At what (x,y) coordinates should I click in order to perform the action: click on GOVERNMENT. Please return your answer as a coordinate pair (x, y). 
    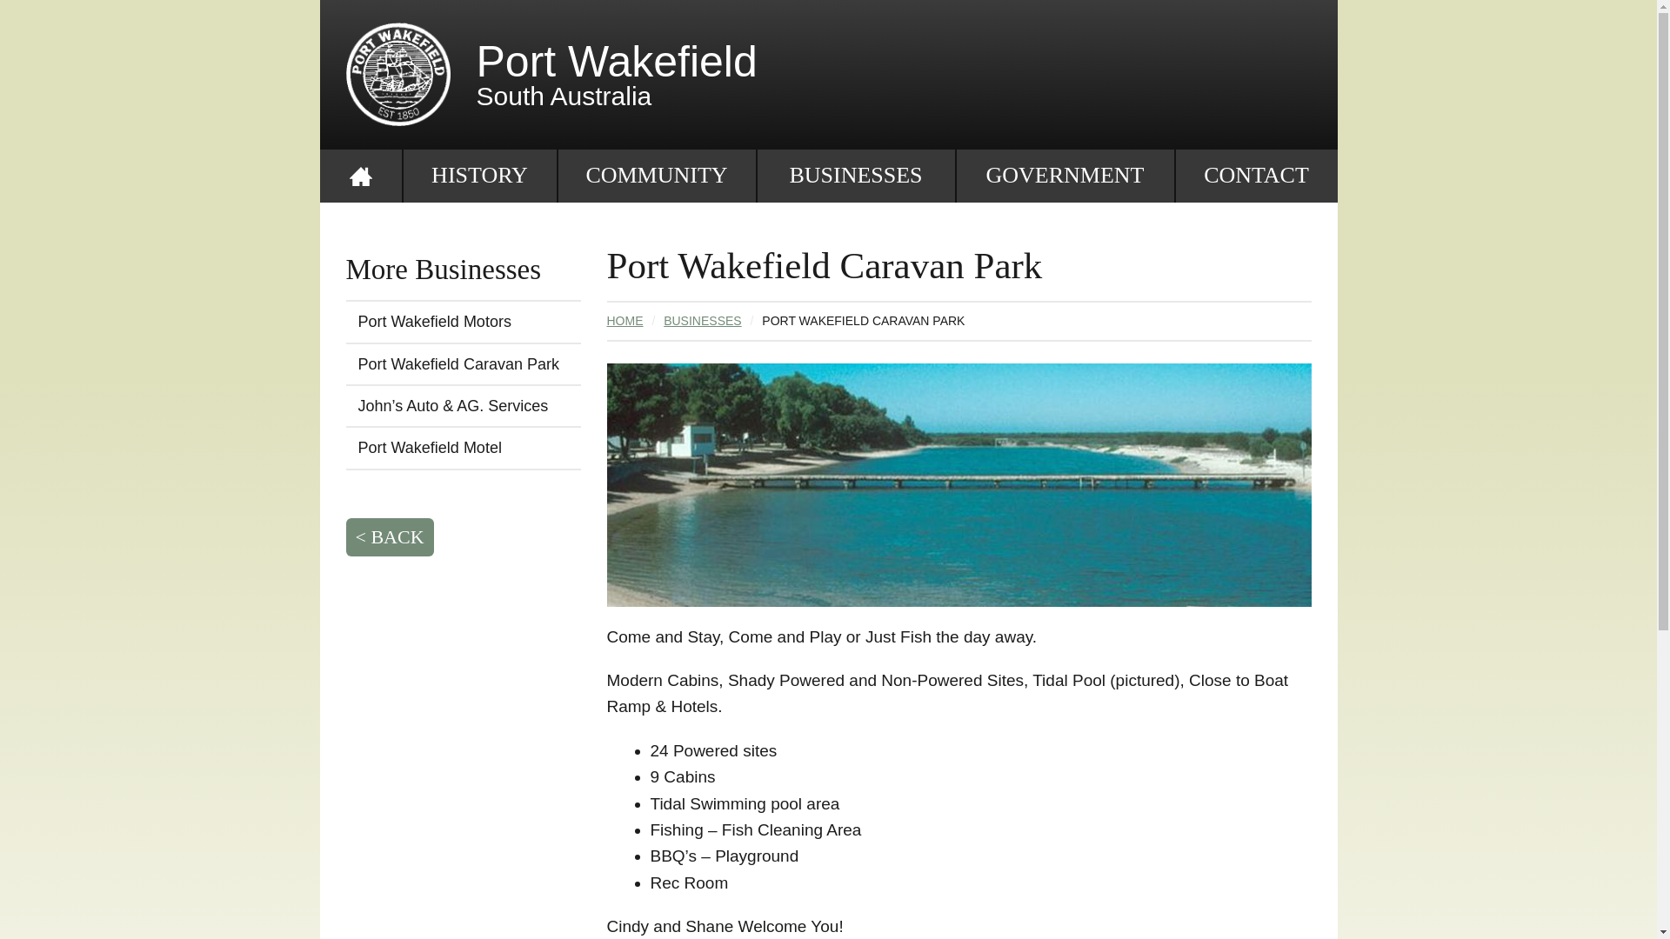
    Looking at the image, I should click on (1065, 176).